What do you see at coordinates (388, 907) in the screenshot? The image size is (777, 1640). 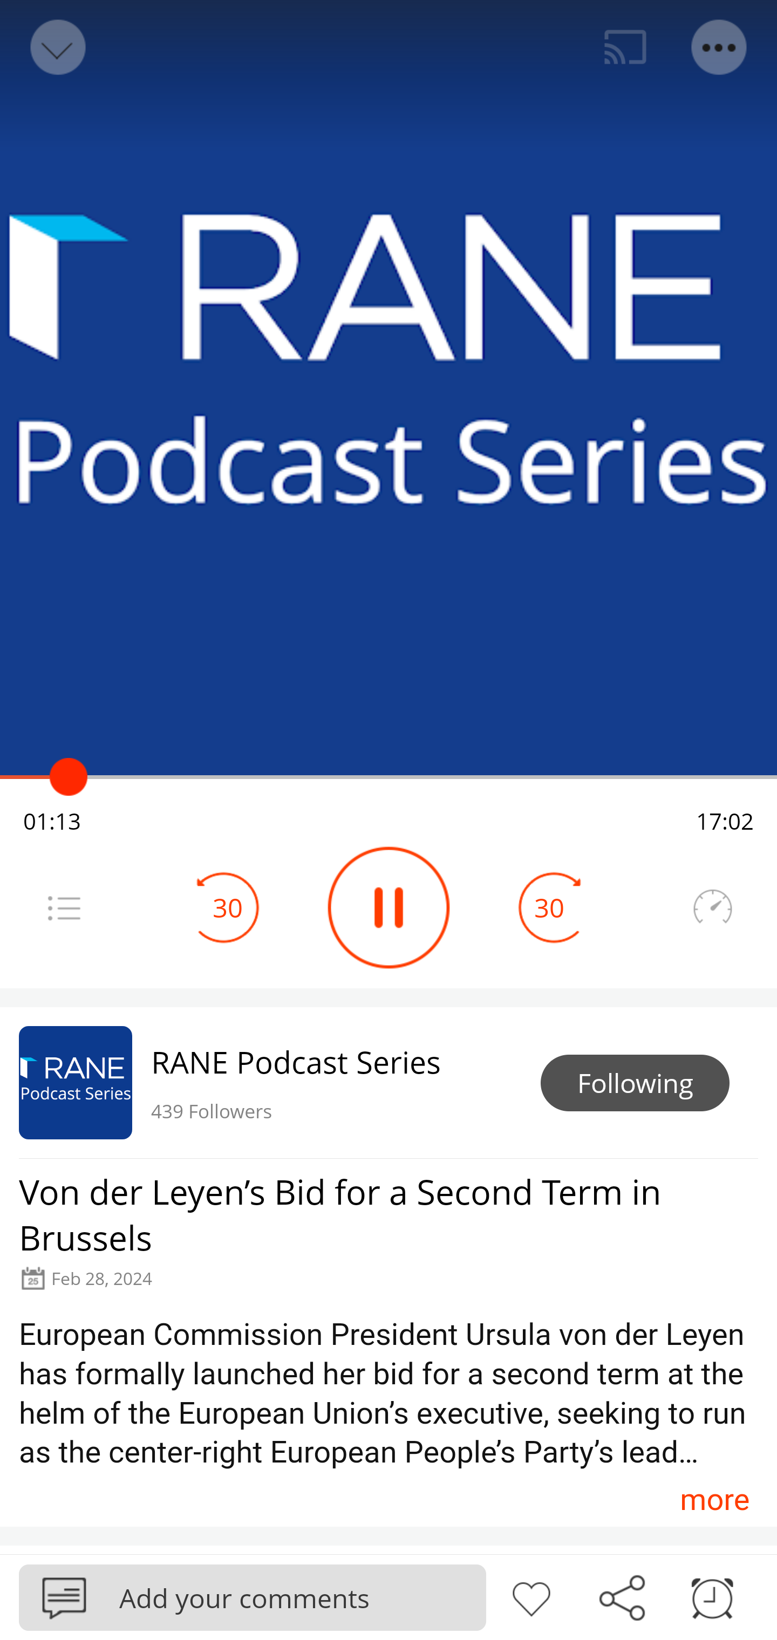 I see `Play` at bounding box center [388, 907].